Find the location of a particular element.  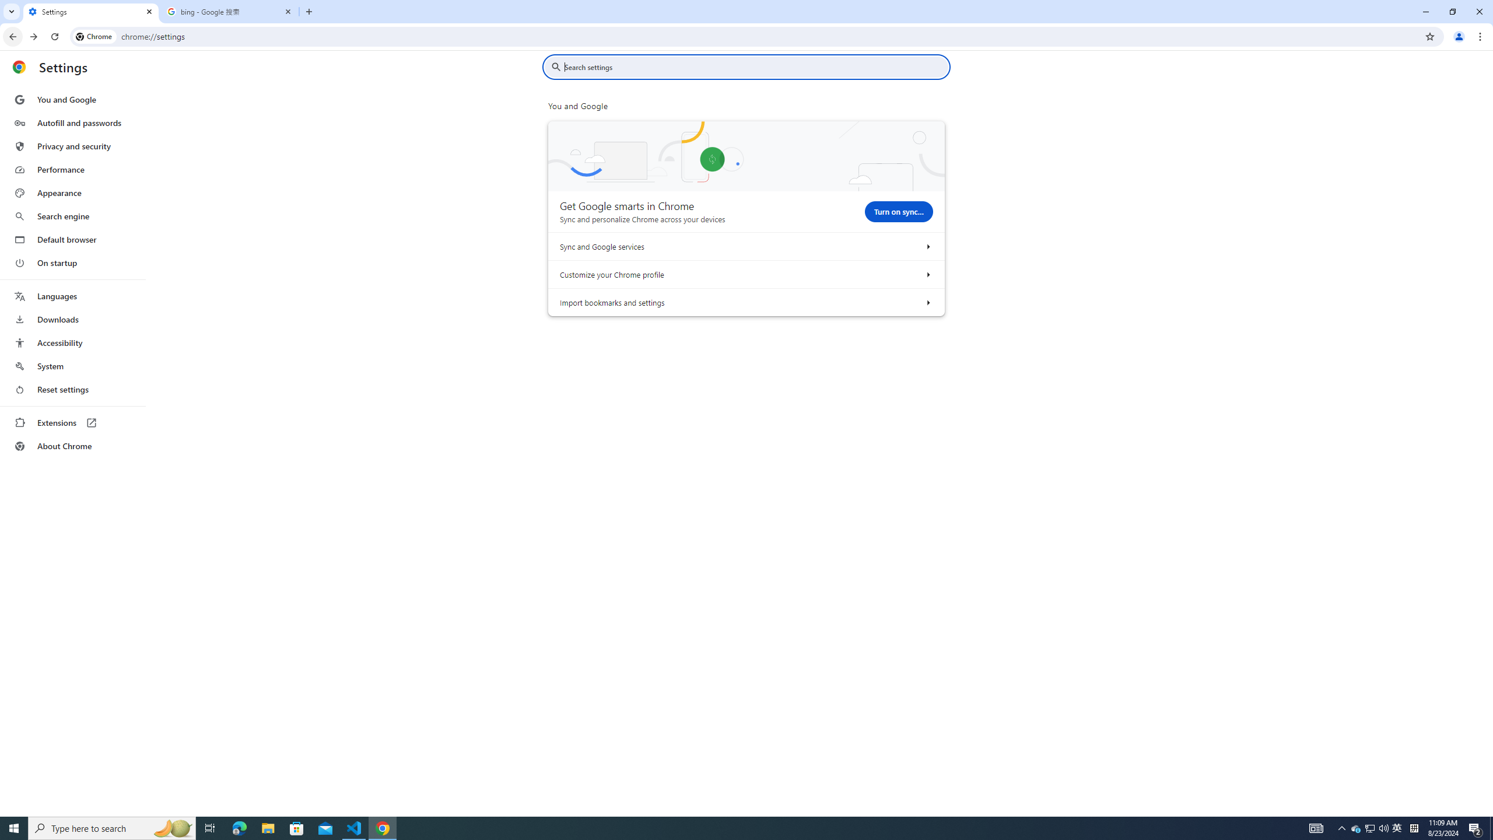

Downloads is located at coordinates (72, 320).